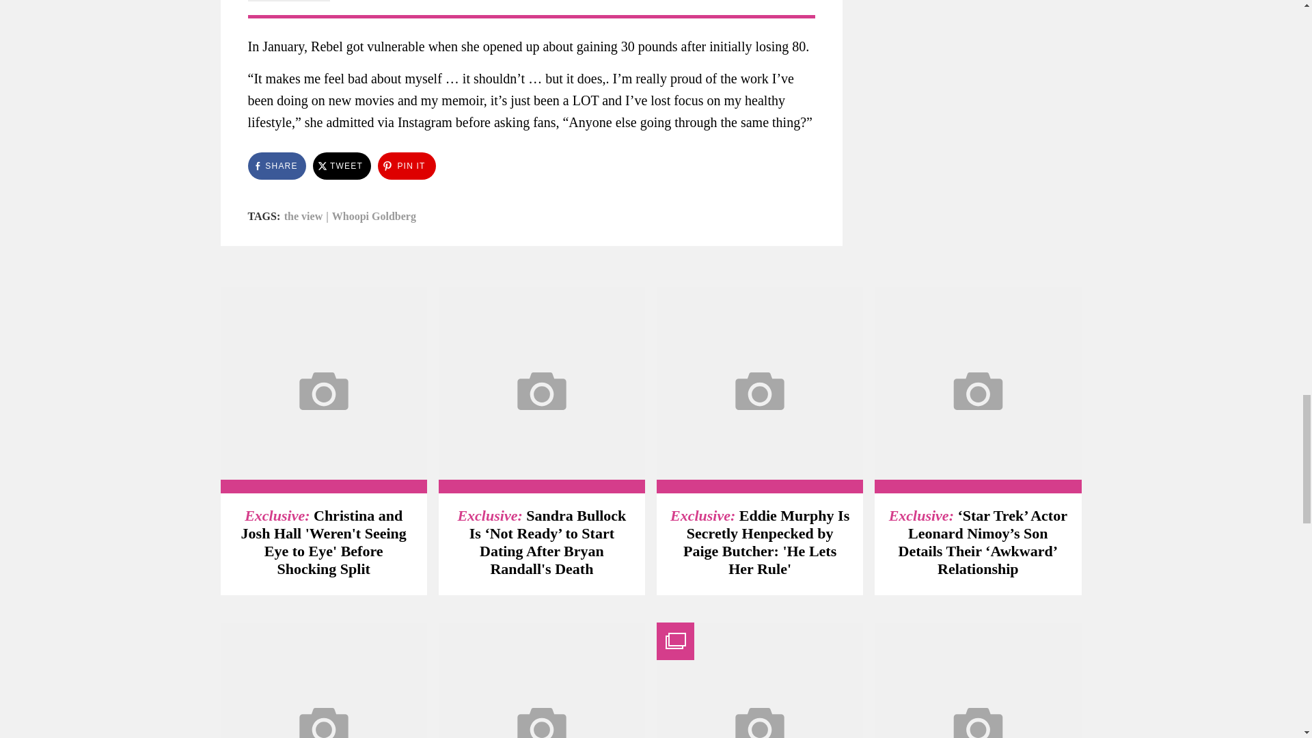  Describe the element at coordinates (342, 165) in the screenshot. I see `Click to share on Twitter` at that location.